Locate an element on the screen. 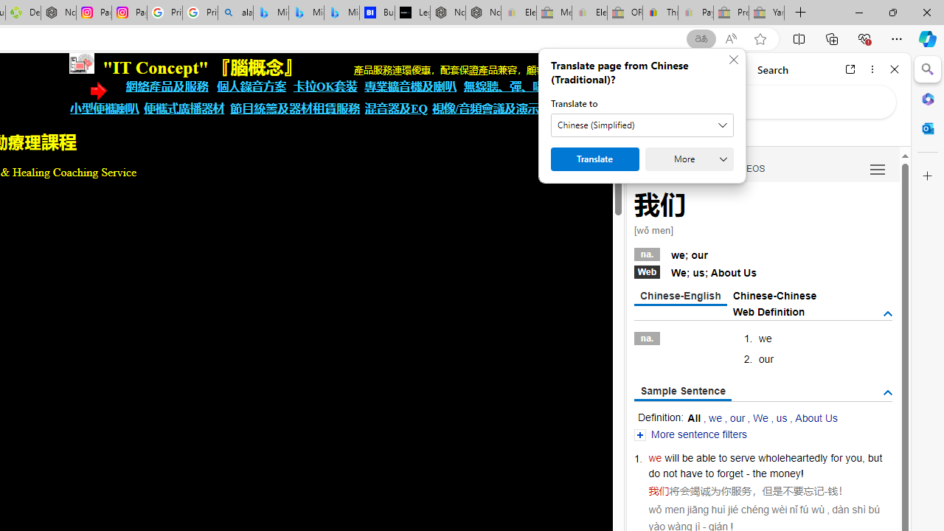 Image resolution: width=944 pixels, height=531 pixels. WebWe; us; About Us is located at coordinates (763, 271).